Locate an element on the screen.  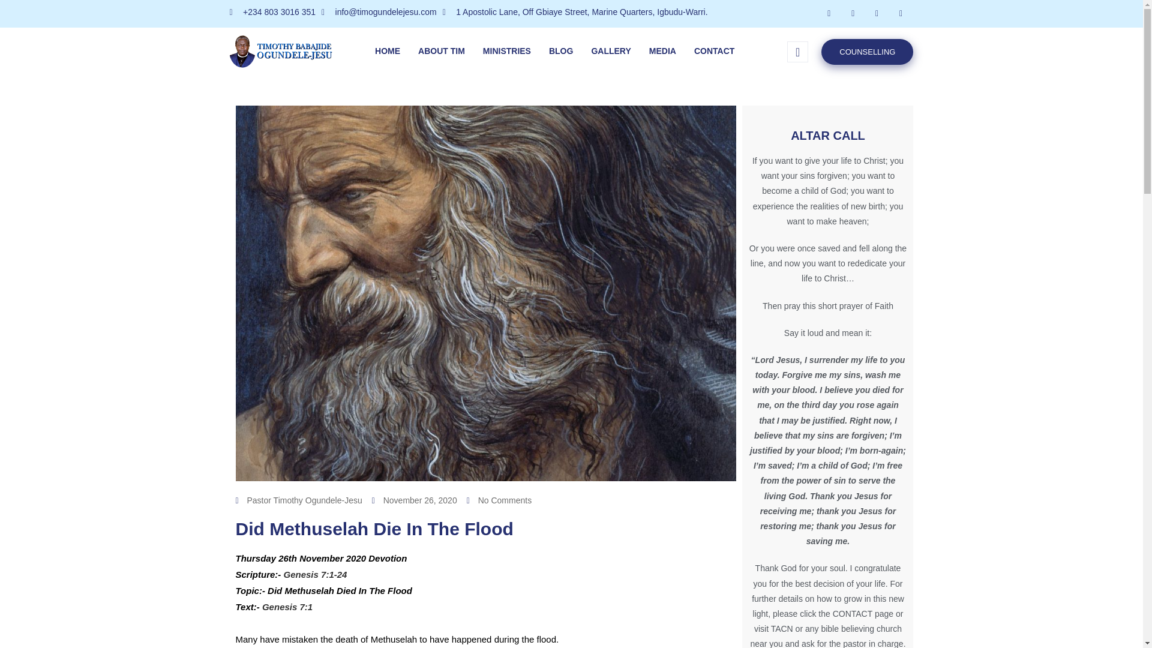
November 26, 2020 is located at coordinates (415, 500).